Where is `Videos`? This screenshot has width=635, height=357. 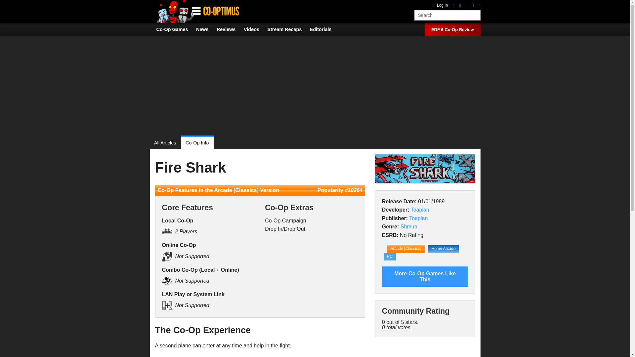
Videos is located at coordinates (255, 29).